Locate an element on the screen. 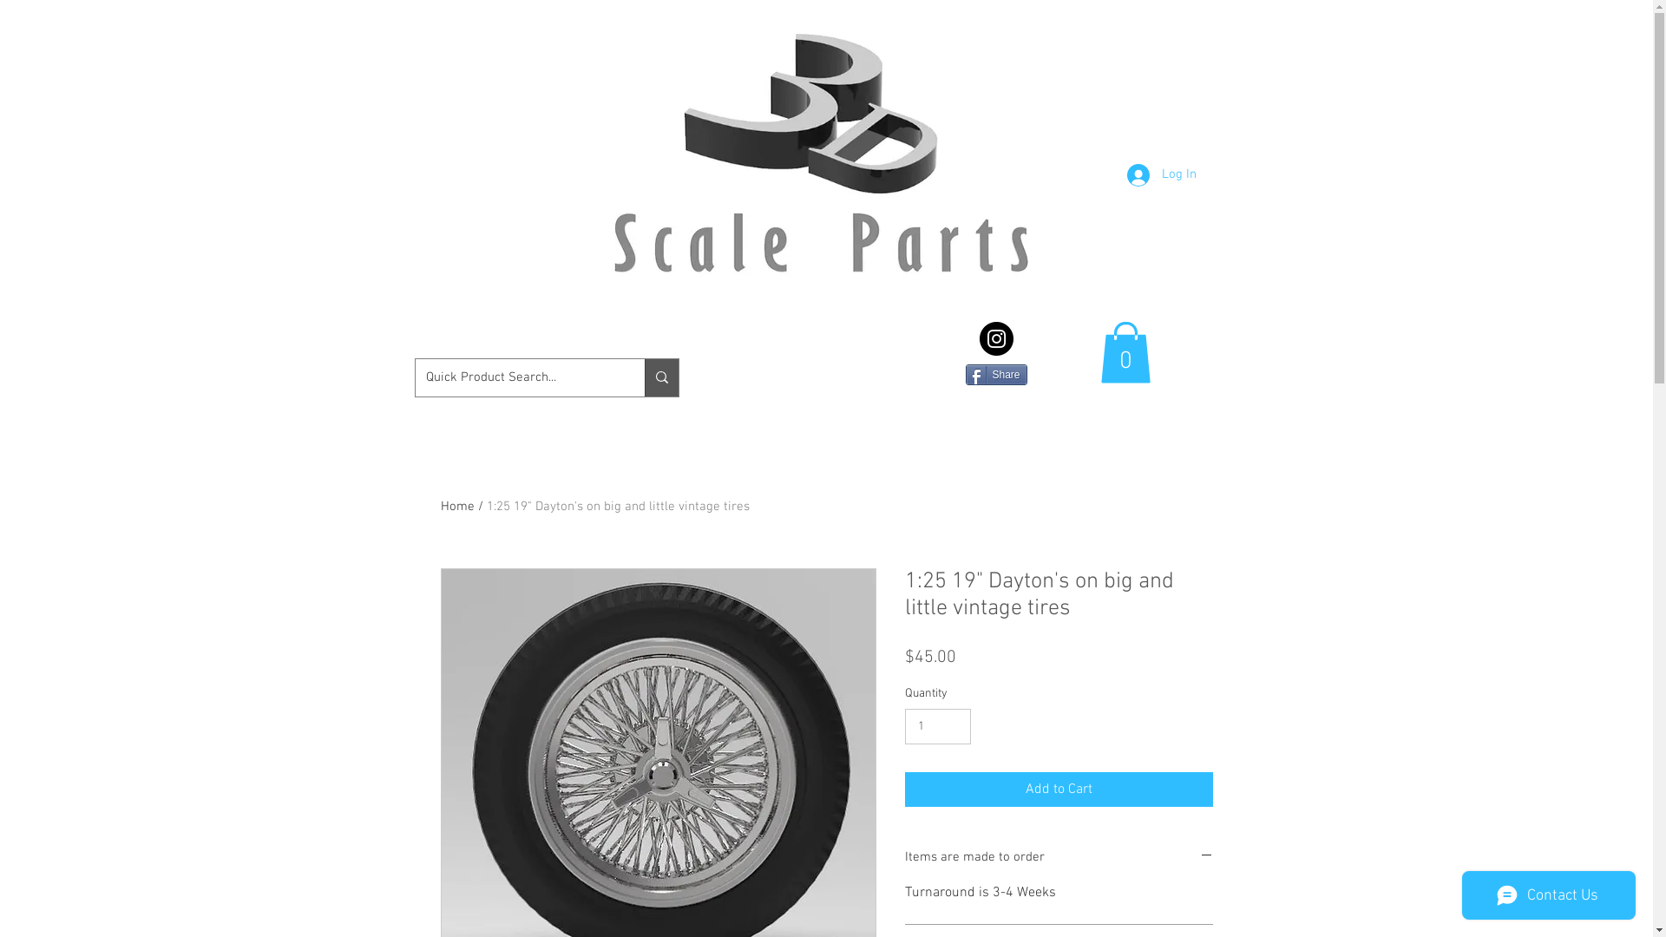 The width and height of the screenshot is (1666, 937). 1:25 19" Dayton's on big and little vintage tires is located at coordinates (618, 507).